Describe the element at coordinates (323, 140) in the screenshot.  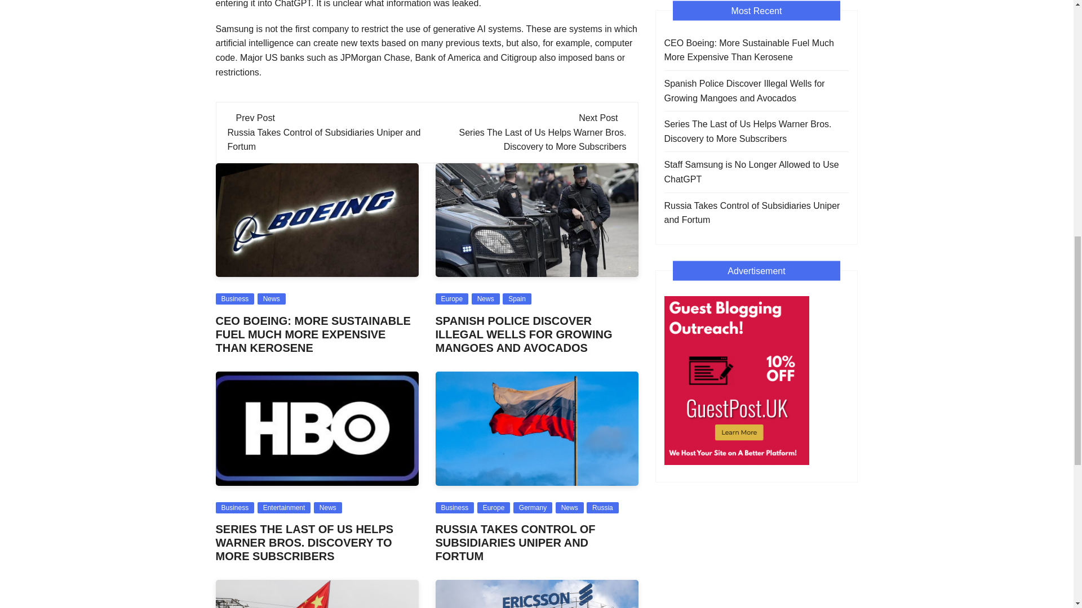
I see `Russia Takes Control of Subsidiaries Uniper and Fortum` at that location.